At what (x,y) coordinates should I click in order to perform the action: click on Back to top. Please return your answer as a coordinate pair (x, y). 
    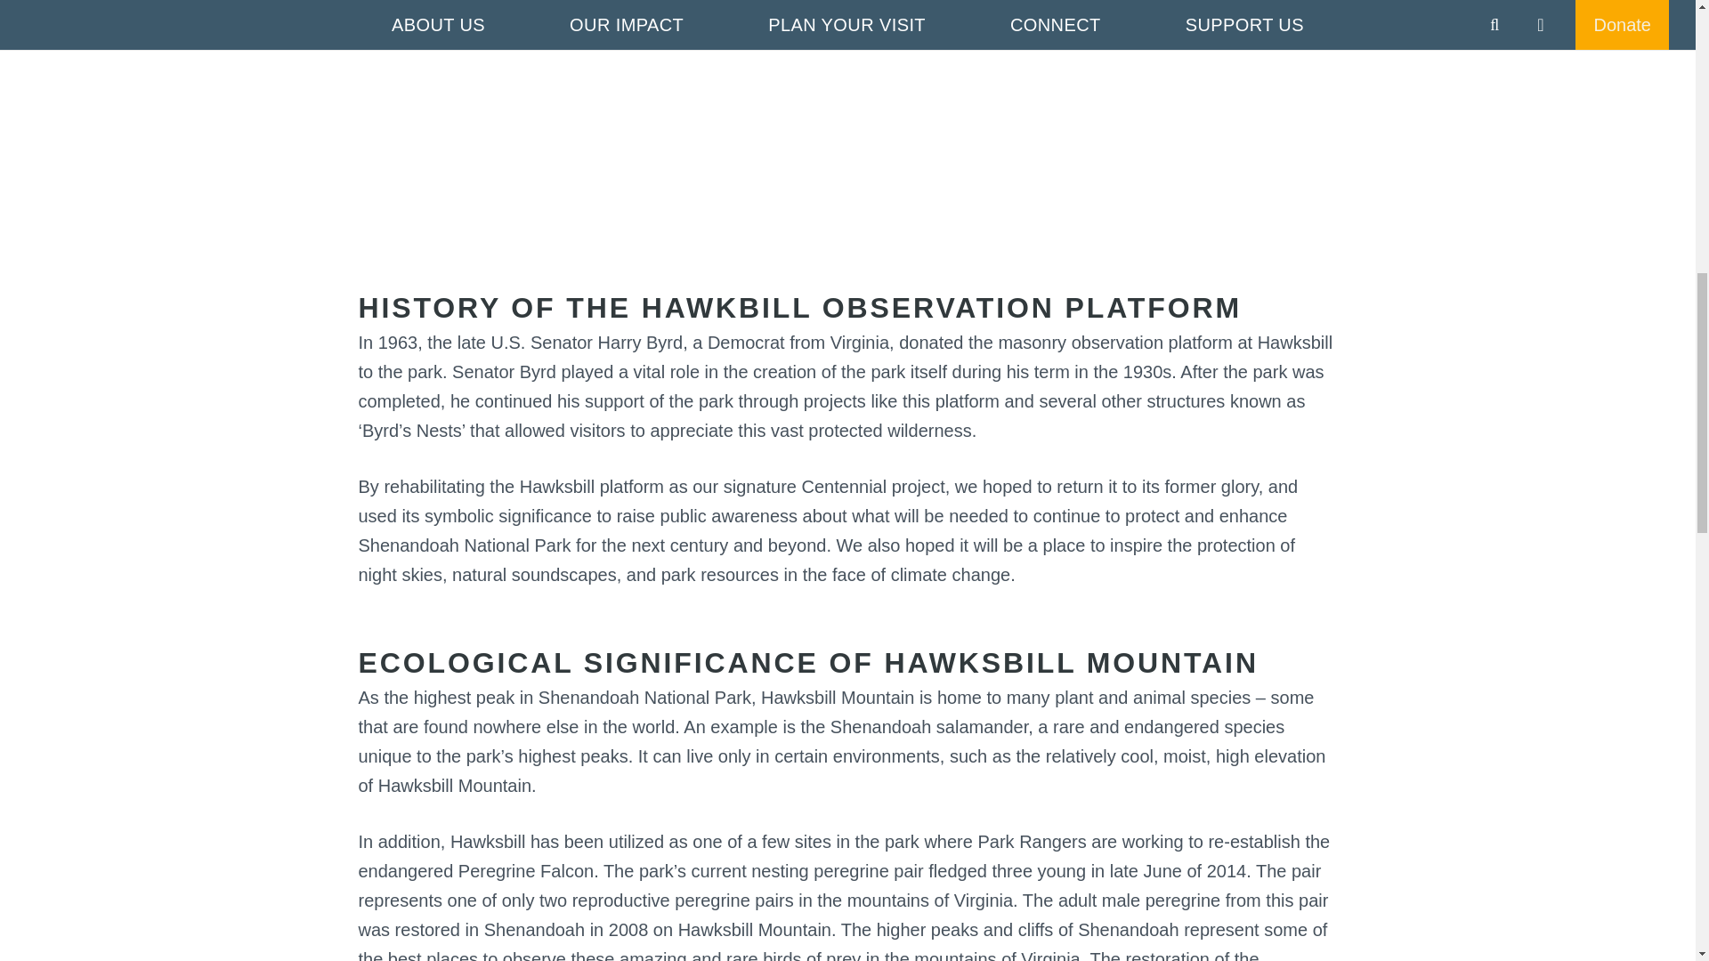
    Looking at the image, I should click on (36, 30).